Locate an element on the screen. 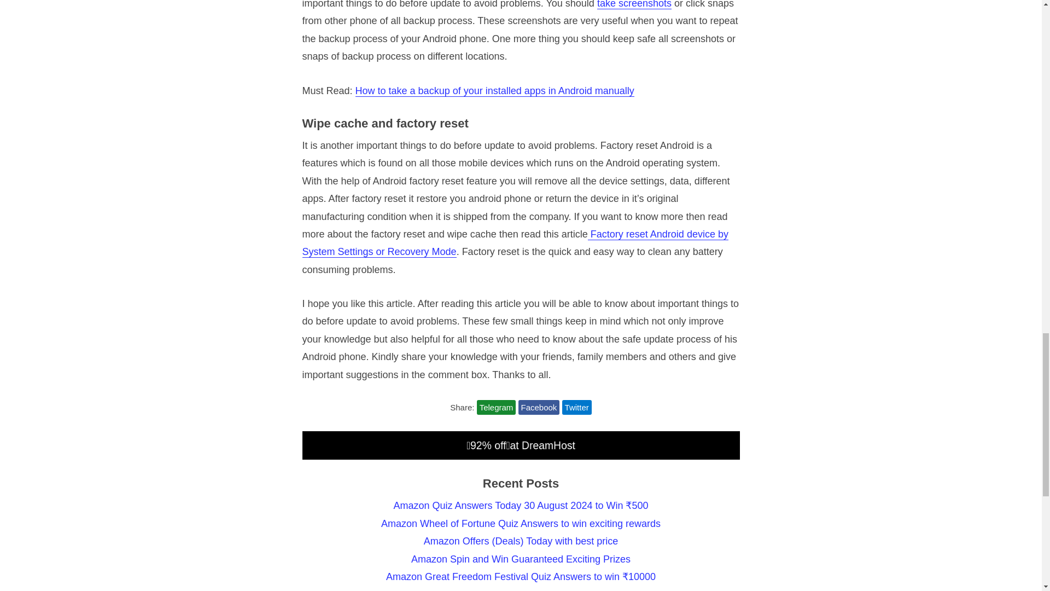 This screenshot has width=1050, height=591. Amazon Wheel of Fortune Quiz Answers to win exciting rewards is located at coordinates (521, 523).